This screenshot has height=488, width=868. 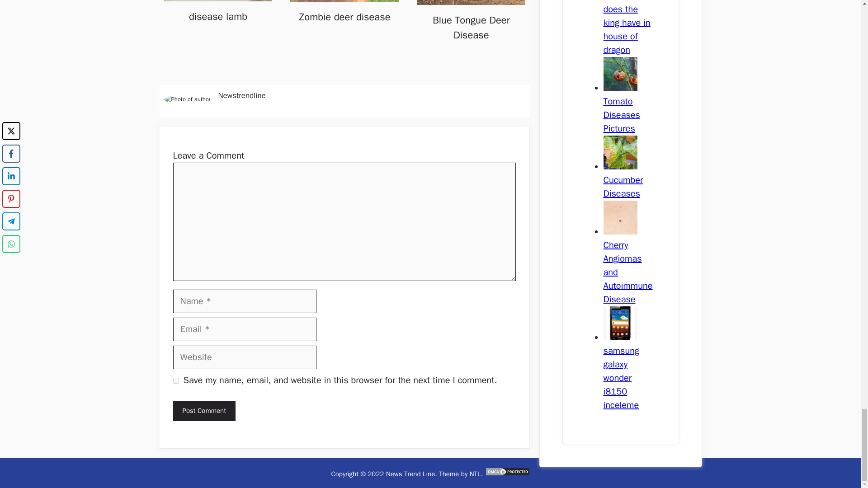 I want to click on yes, so click(x=175, y=380).